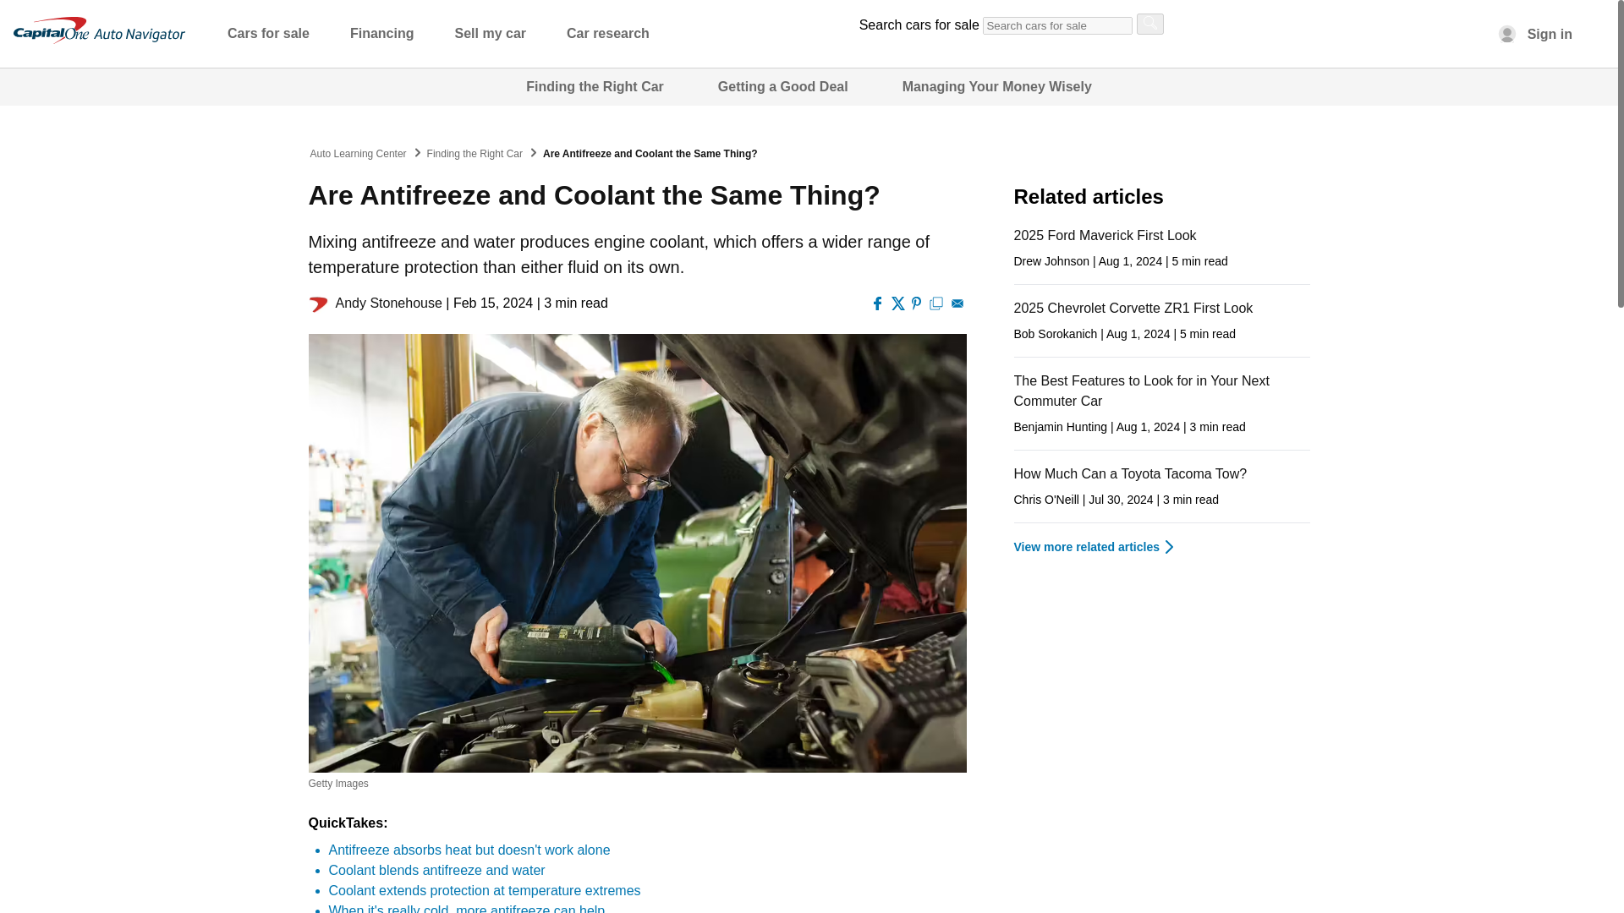 This screenshot has height=913, width=1624. What do you see at coordinates (1533, 34) in the screenshot?
I see `Sign in` at bounding box center [1533, 34].